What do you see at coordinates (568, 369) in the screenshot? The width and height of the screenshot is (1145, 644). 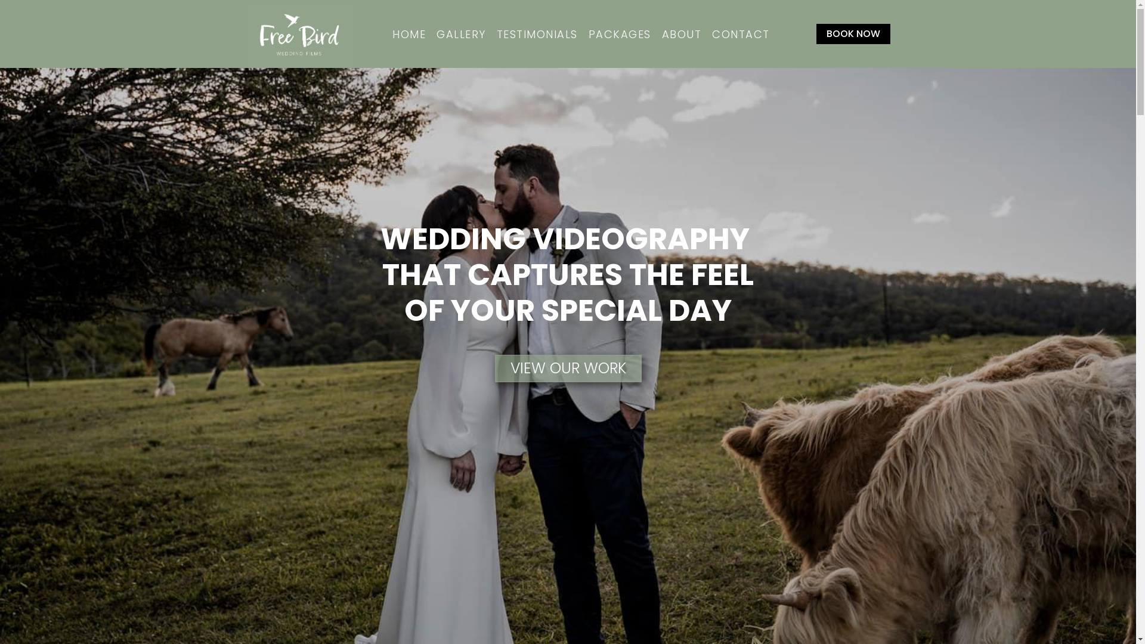 I see `VIEW OUR WORK` at bounding box center [568, 369].